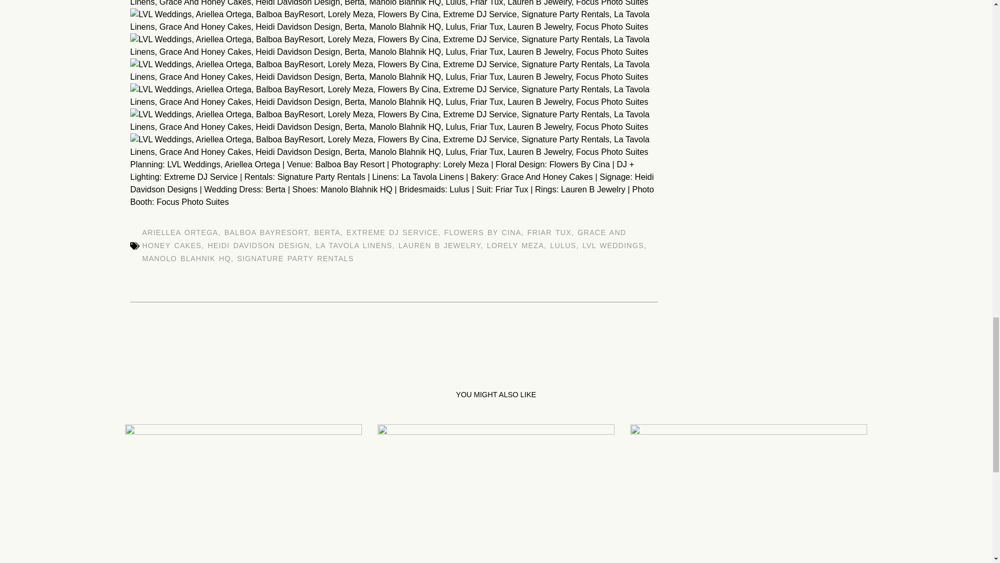 The height and width of the screenshot is (563, 1000). What do you see at coordinates (266, 232) in the screenshot?
I see `BALBOA BAYRESORT` at bounding box center [266, 232].